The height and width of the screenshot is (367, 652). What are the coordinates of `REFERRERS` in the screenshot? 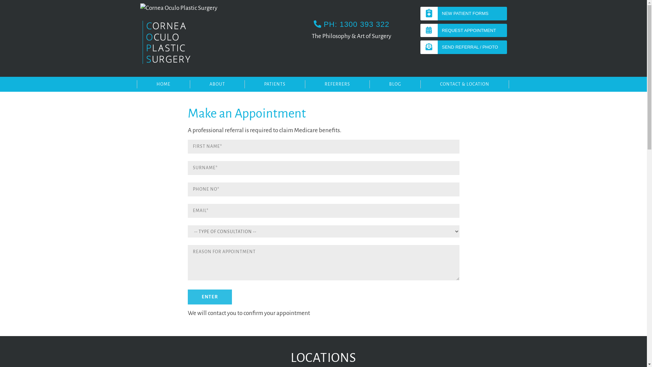 It's located at (337, 84).